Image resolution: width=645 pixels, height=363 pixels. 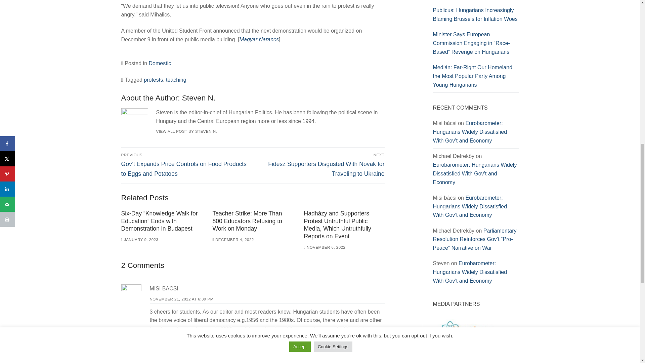 I want to click on teaching, so click(x=176, y=80).